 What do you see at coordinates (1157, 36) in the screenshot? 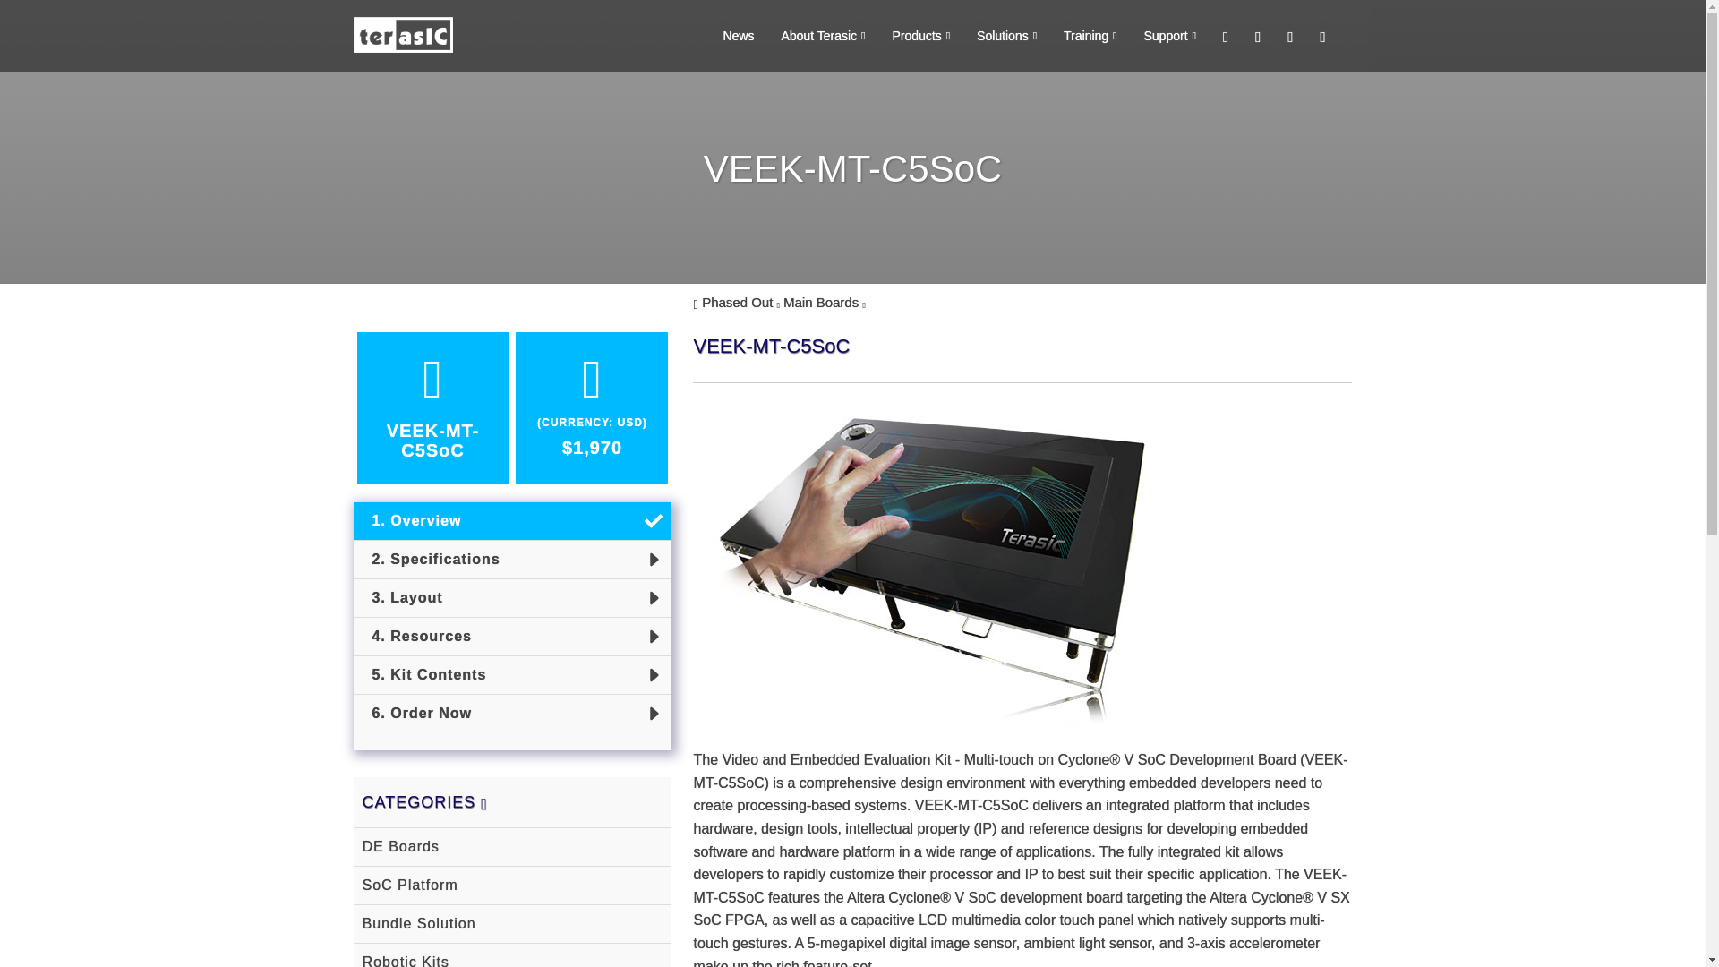
I see `Support` at bounding box center [1157, 36].